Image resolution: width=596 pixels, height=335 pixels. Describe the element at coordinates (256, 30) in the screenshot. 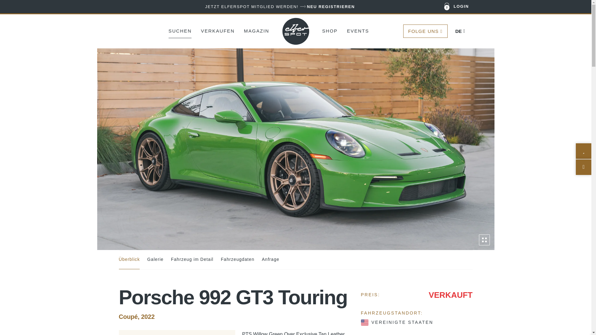

I see `Magazin` at that location.